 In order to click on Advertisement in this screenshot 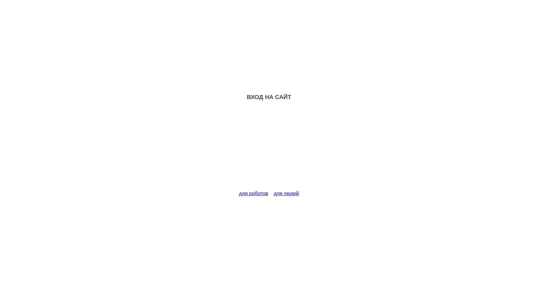, I will do `click(269, 149)`.